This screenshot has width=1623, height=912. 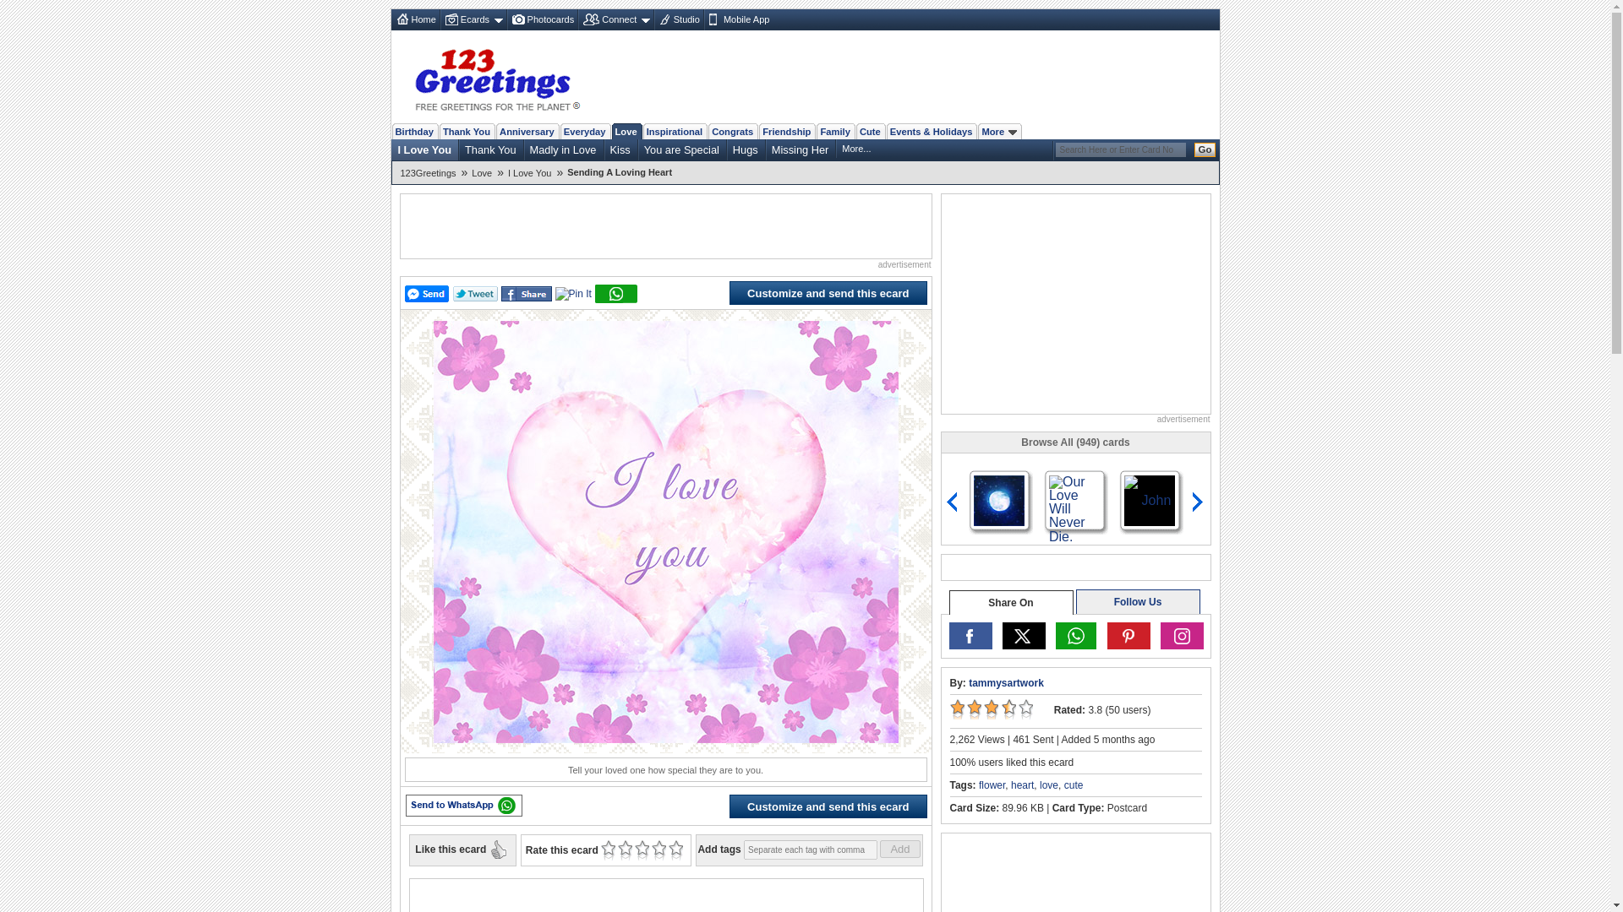 I want to click on Friendship, so click(x=786, y=131).